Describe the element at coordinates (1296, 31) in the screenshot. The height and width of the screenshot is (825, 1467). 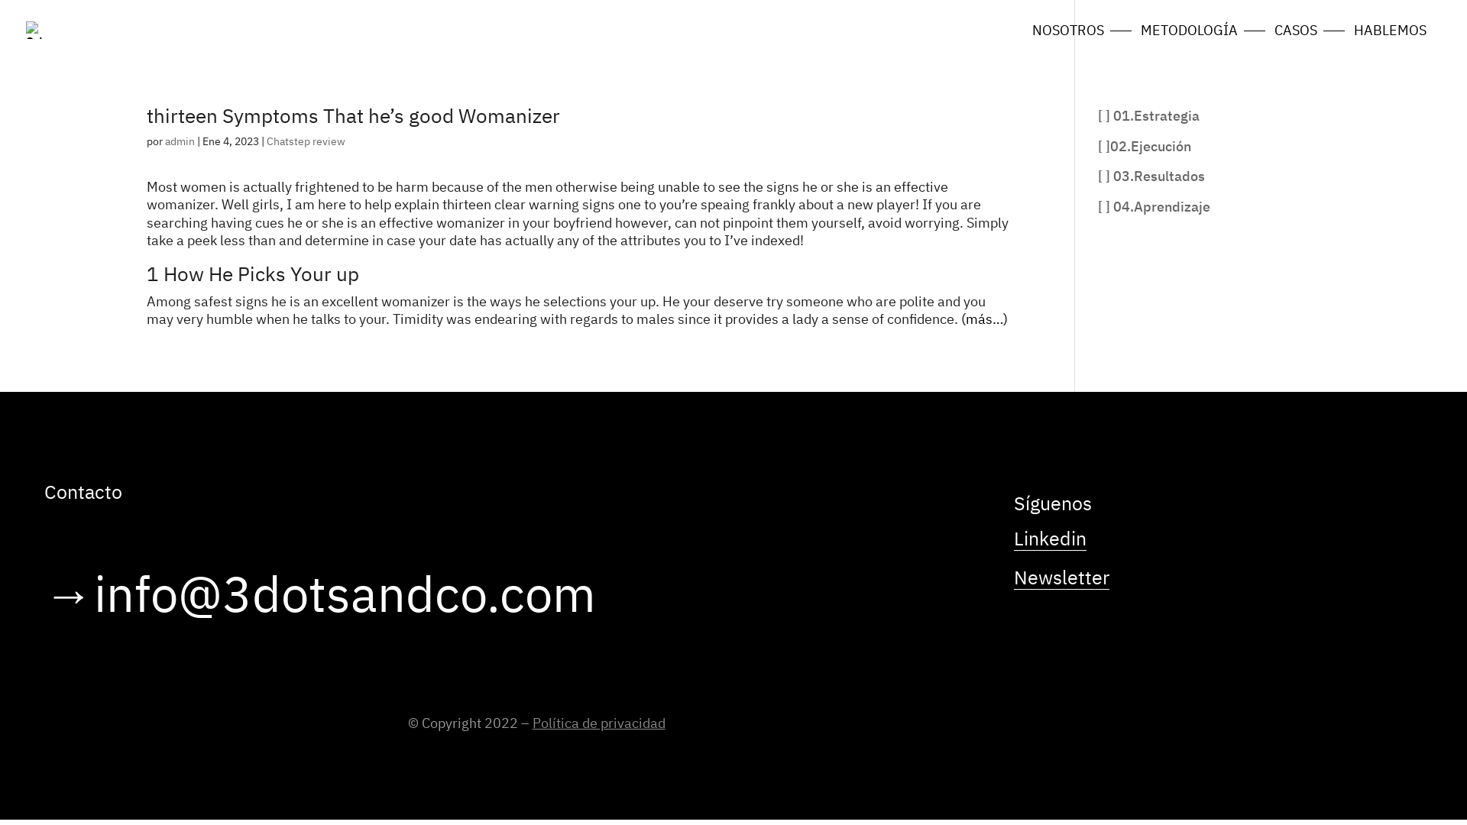
I see `CASOS` at that location.